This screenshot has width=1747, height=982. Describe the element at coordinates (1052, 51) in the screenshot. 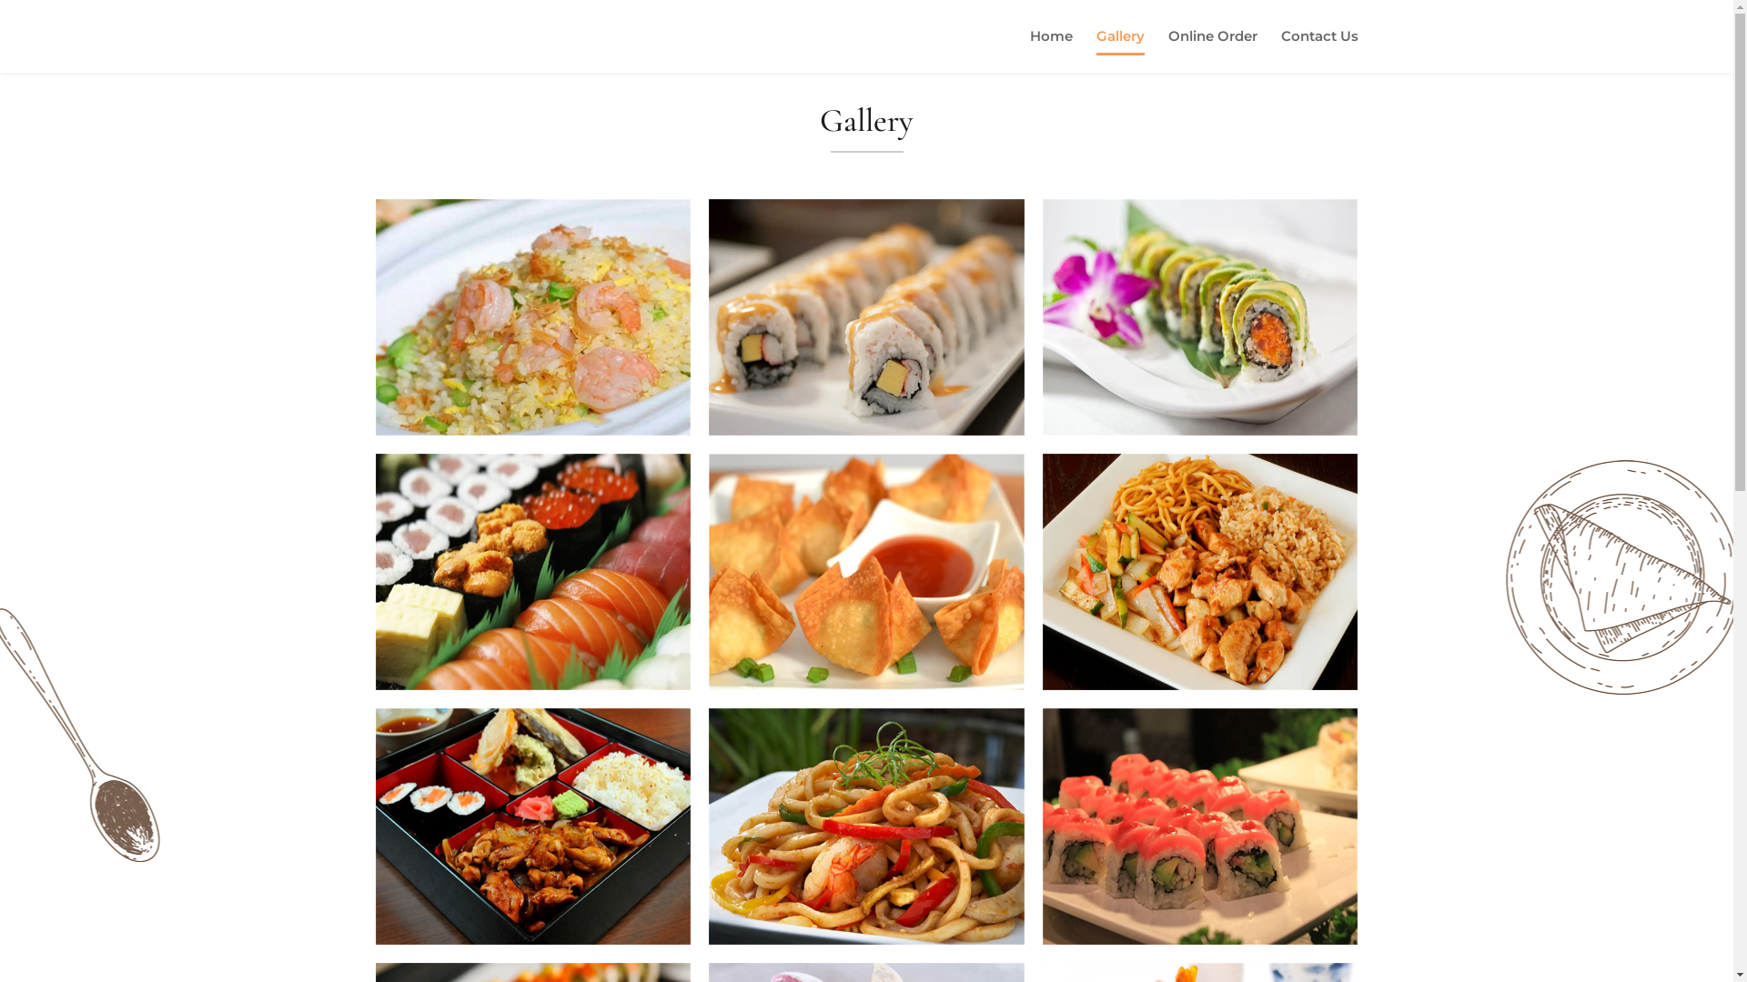

I see `Home` at that location.